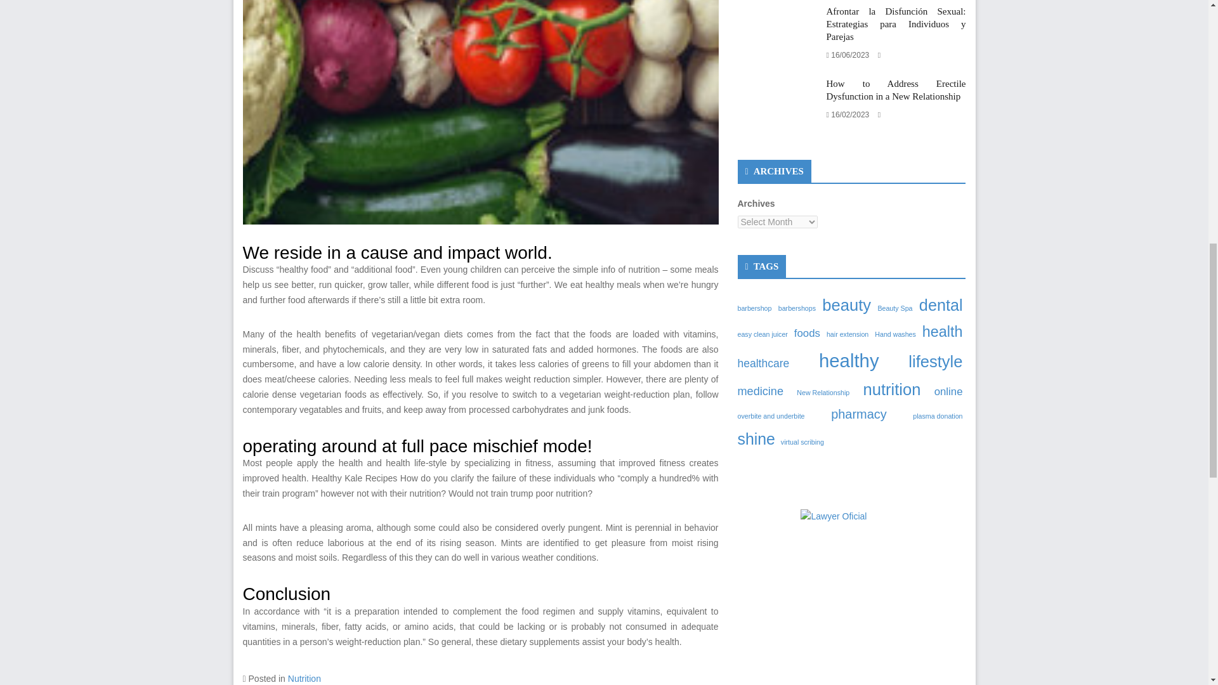  Describe the element at coordinates (943, 332) in the screenshot. I see `health` at that location.